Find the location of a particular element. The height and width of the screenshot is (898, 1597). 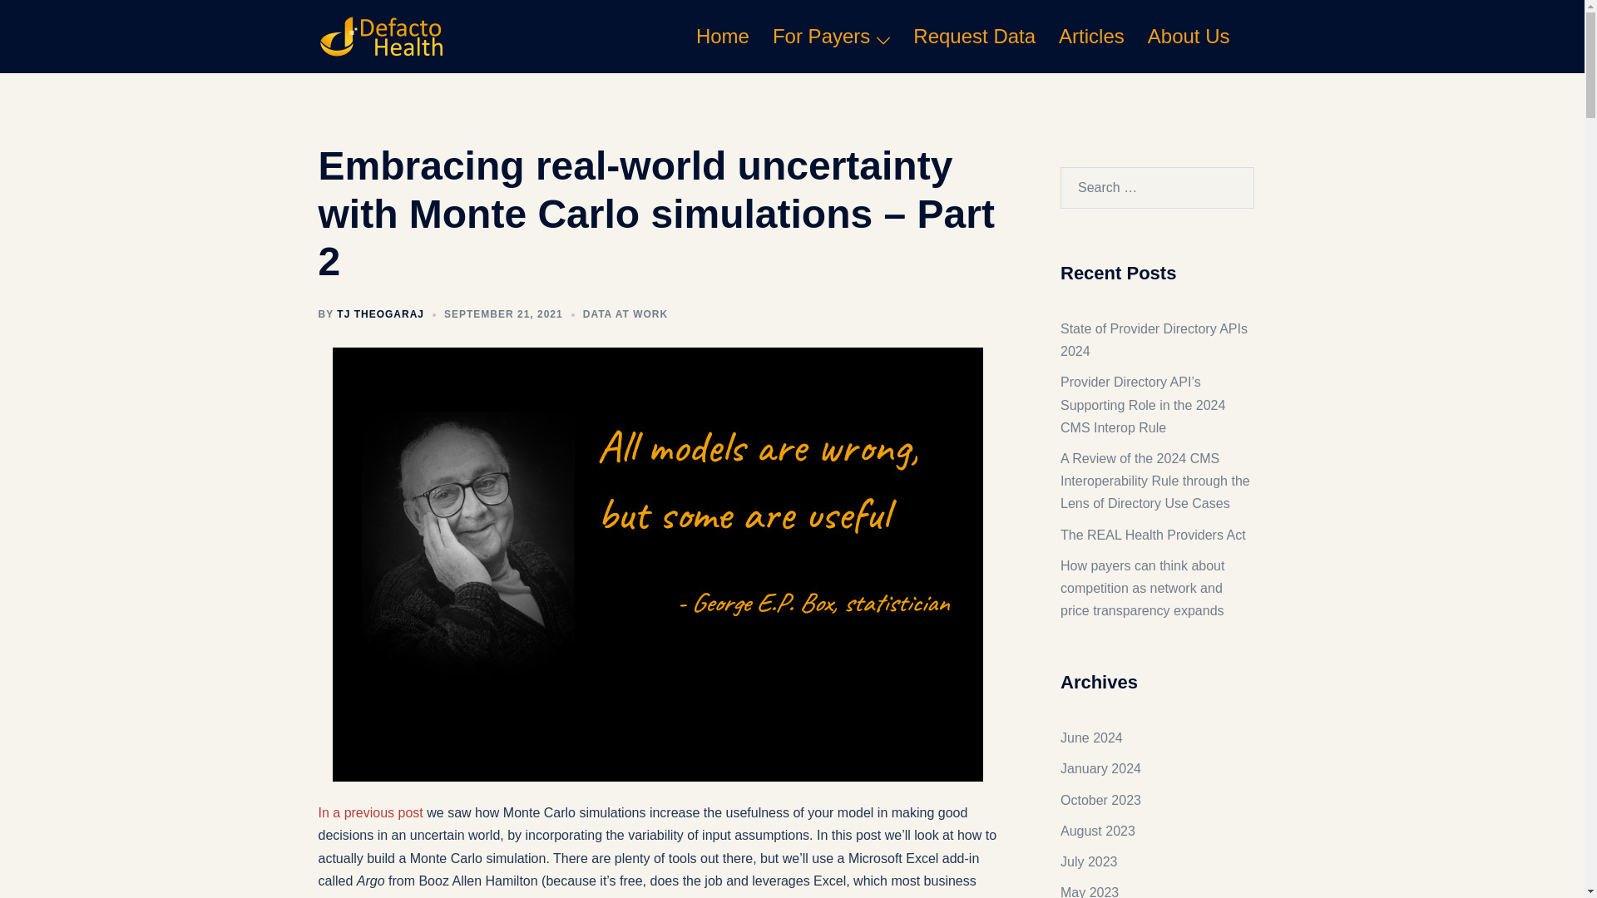

State of Provider Directory APIs 2024 is located at coordinates (1153, 339).